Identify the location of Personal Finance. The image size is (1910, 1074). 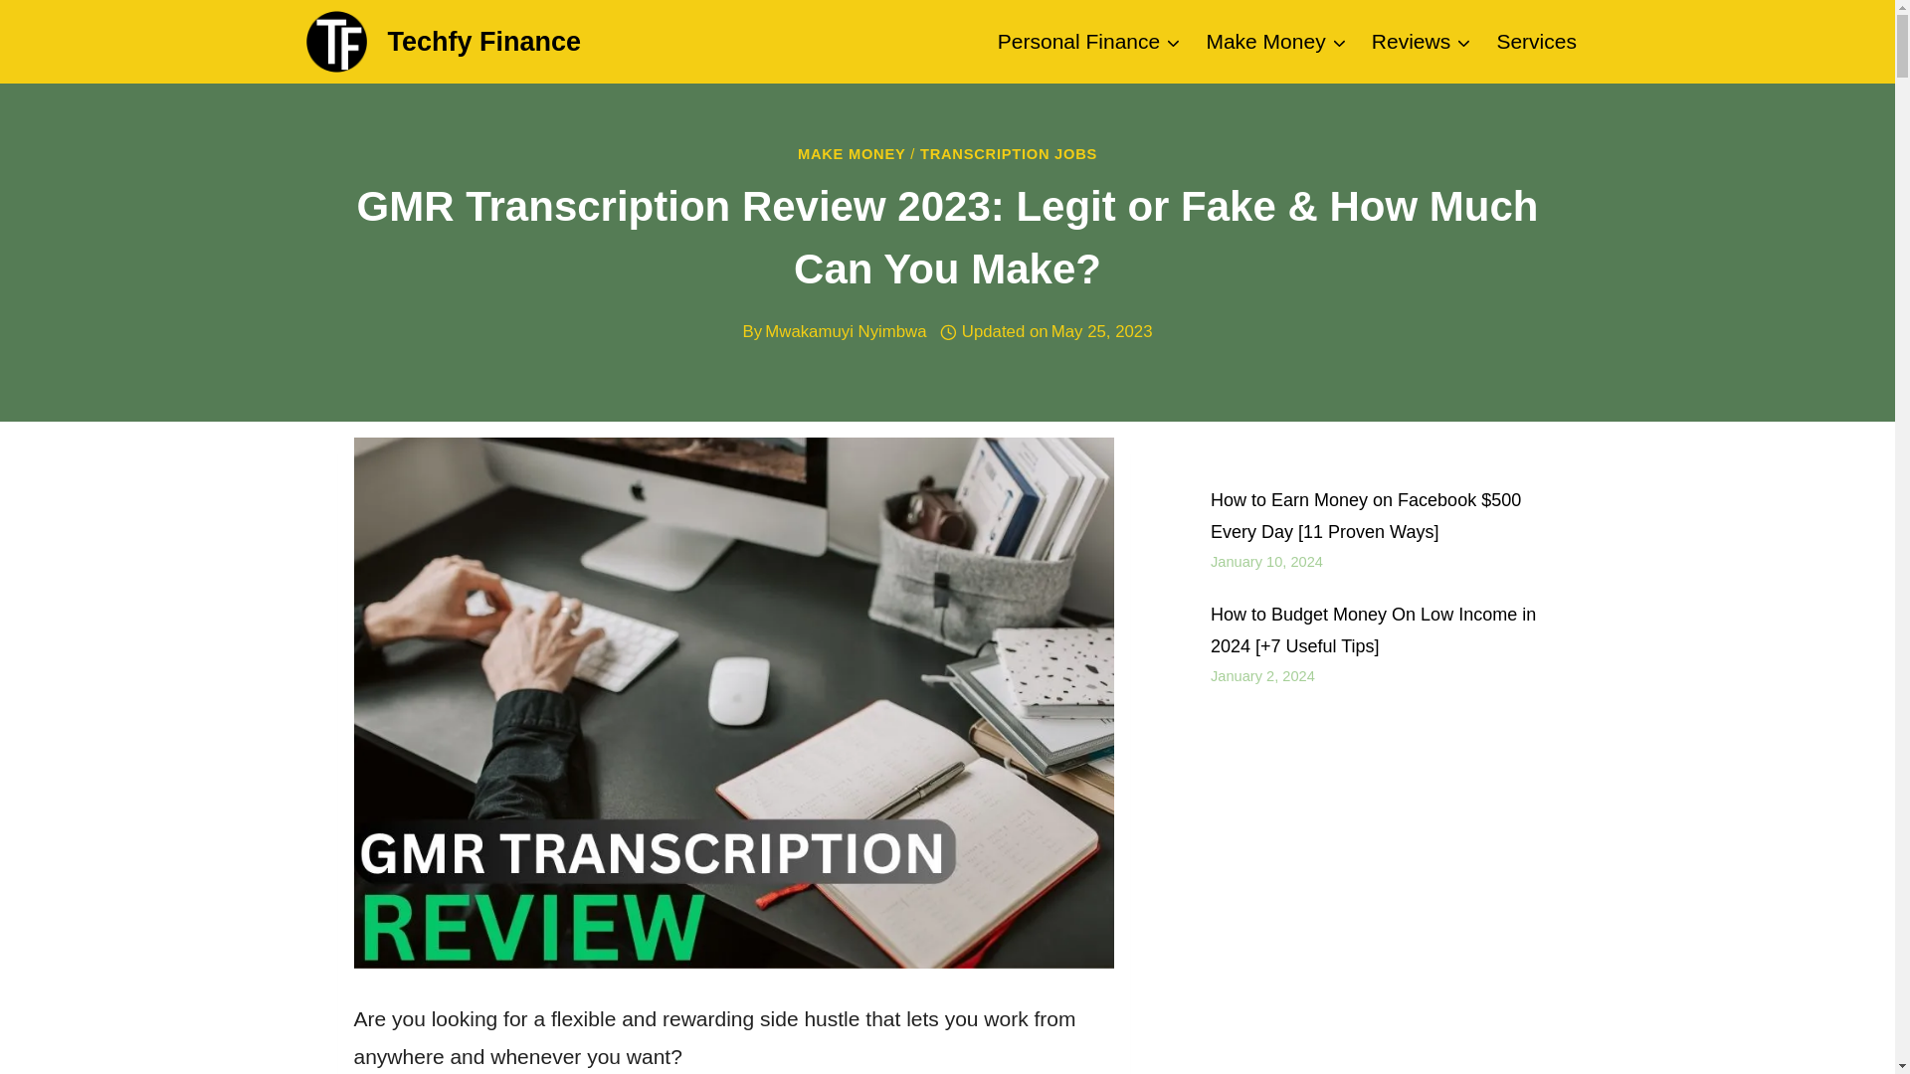
(1089, 41).